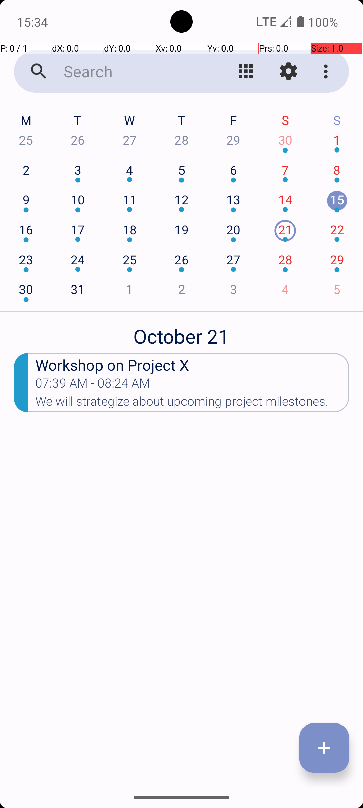 This screenshot has height=808, width=363. I want to click on October 21, so click(182, 333).